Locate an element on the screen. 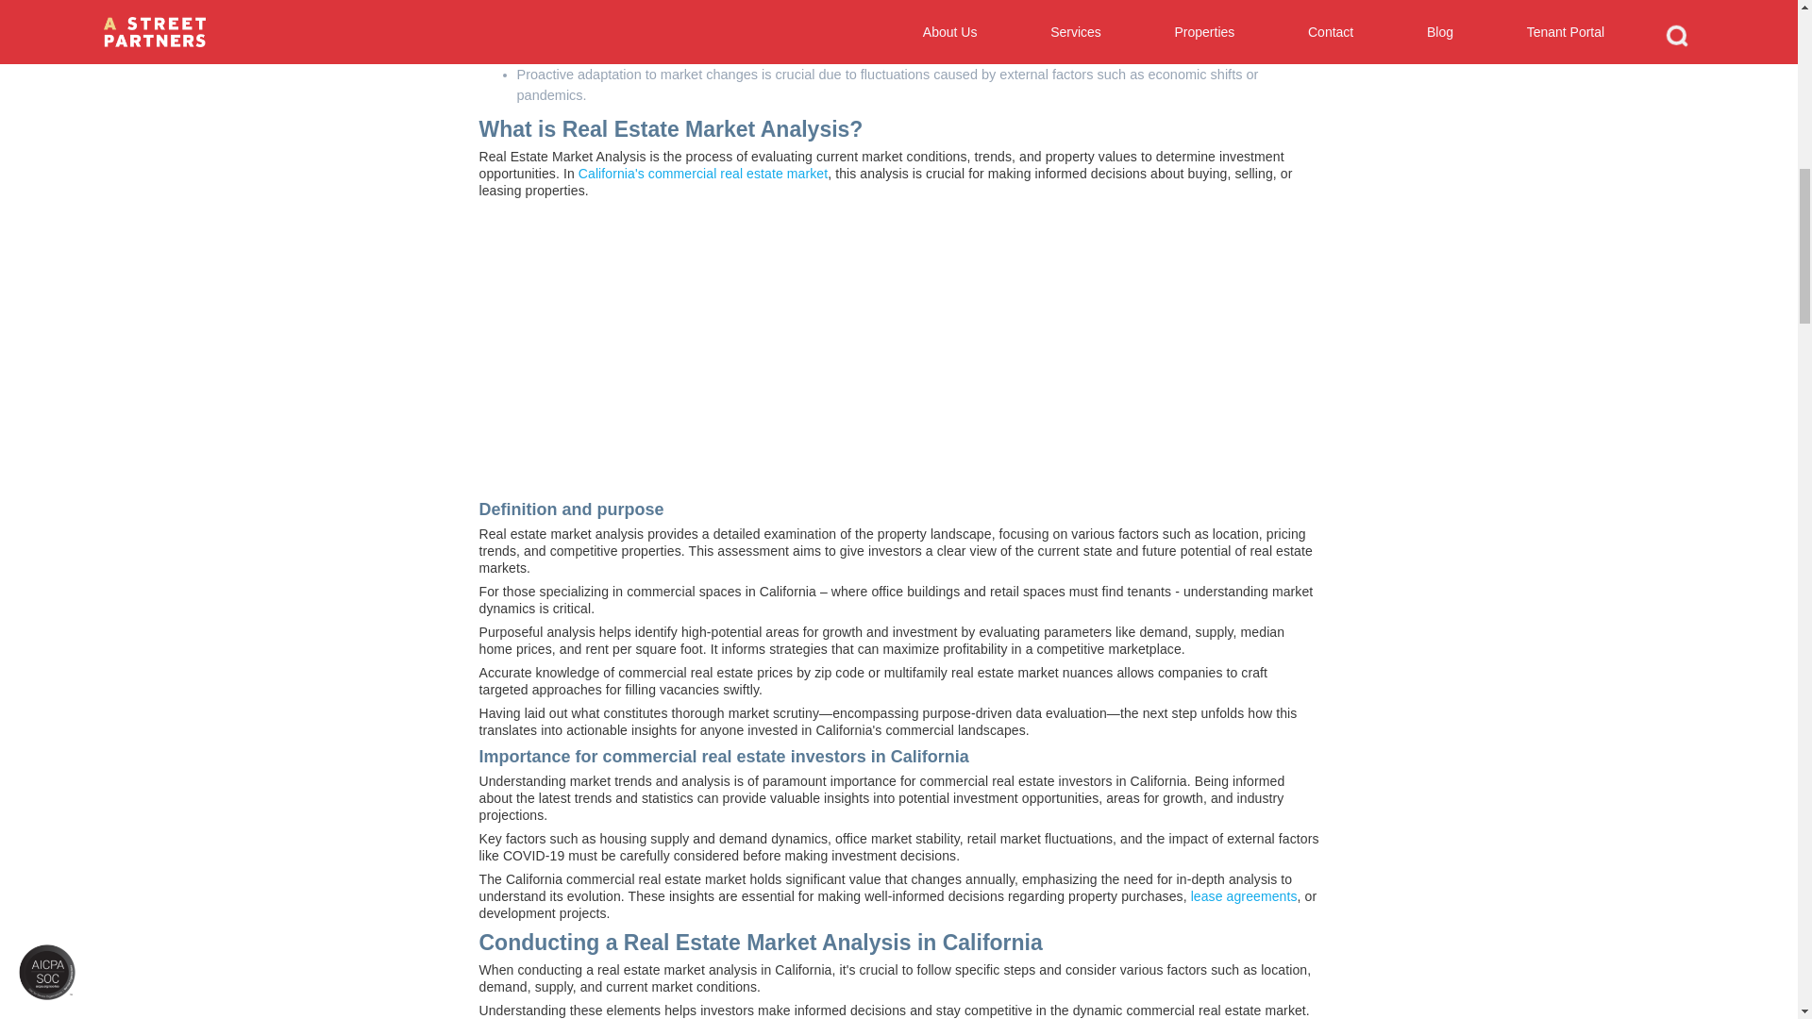  California's commercial real estate market is located at coordinates (702, 174).